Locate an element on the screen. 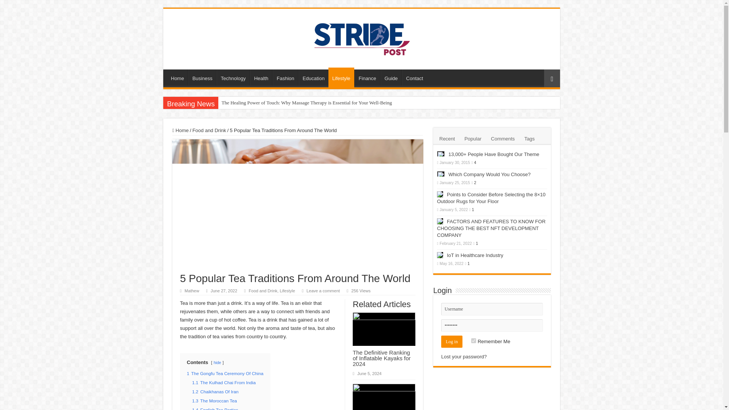  Finance is located at coordinates (367, 77).